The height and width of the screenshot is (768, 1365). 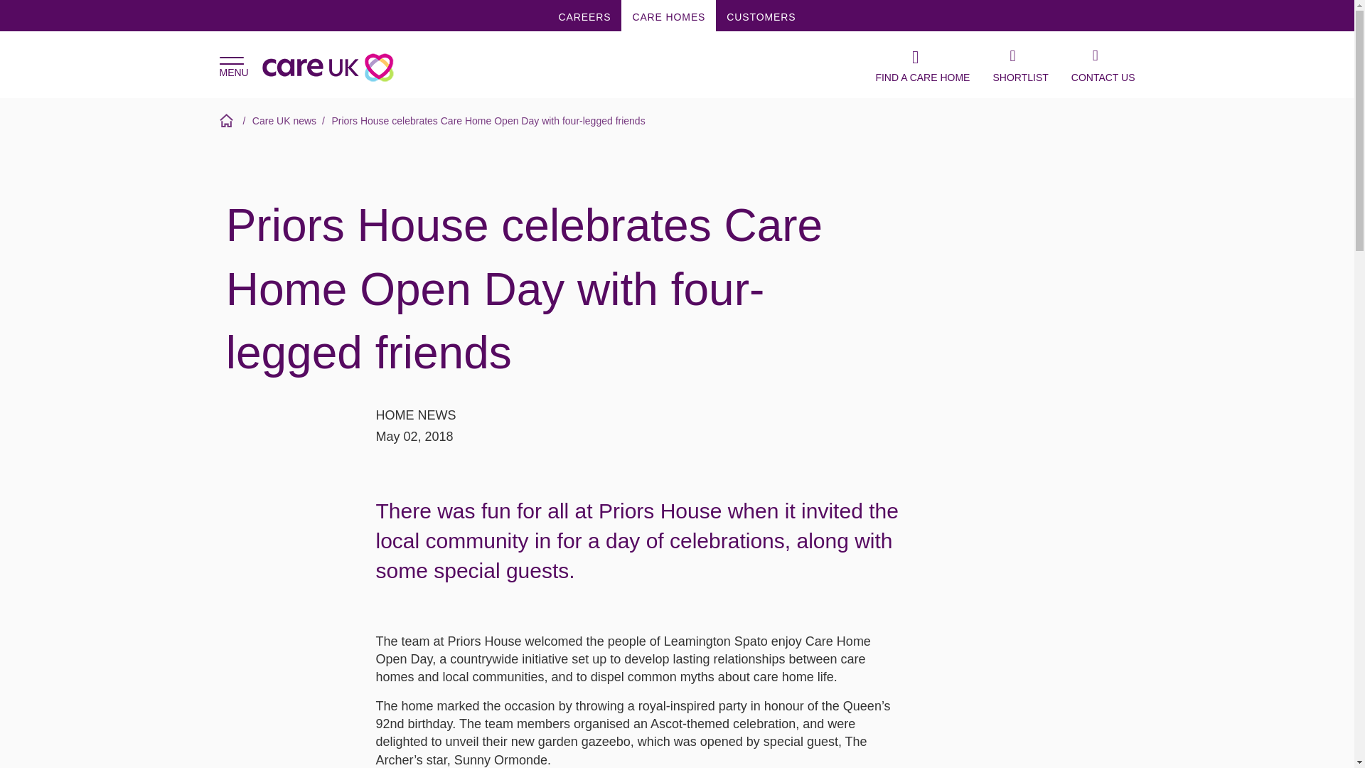 I want to click on home, so click(x=227, y=120).